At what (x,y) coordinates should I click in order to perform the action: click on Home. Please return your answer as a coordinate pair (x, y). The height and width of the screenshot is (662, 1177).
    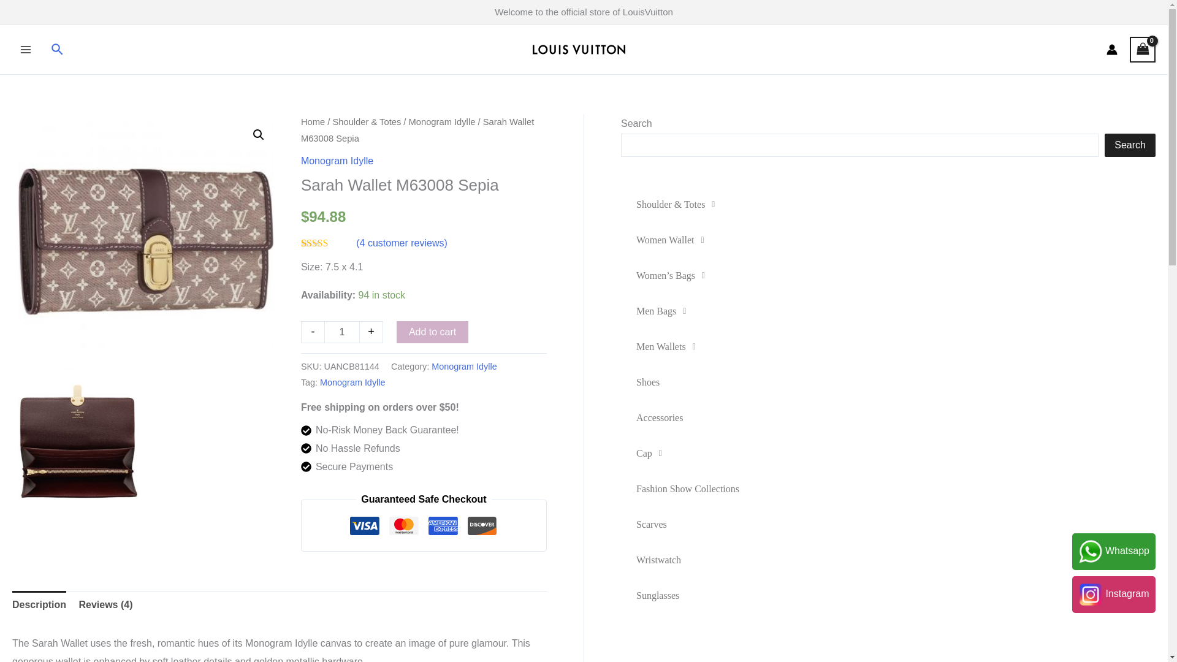
    Looking at the image, I should click on (313, 122).